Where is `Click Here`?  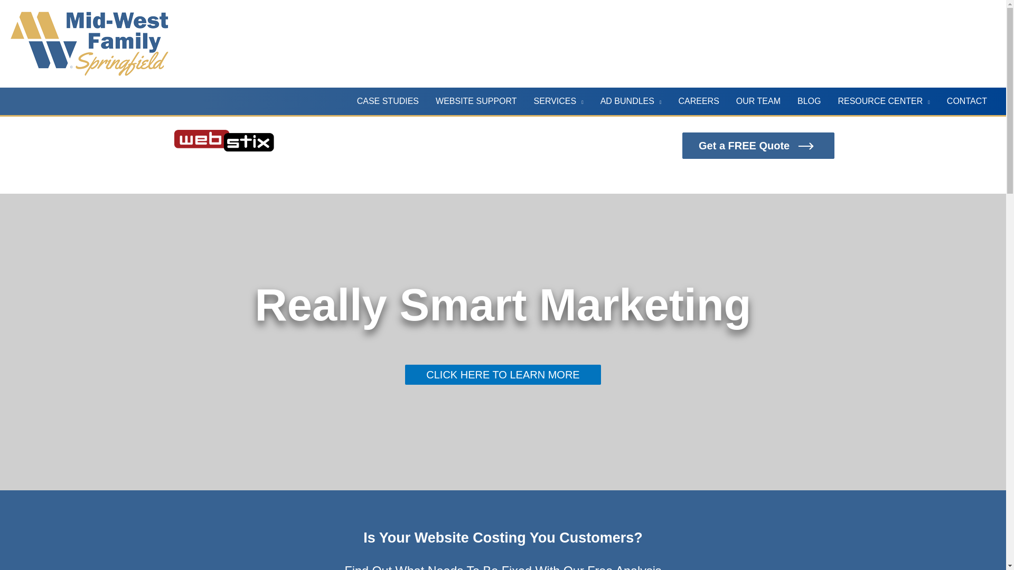
Click Here is located at coordinates (758, 146).